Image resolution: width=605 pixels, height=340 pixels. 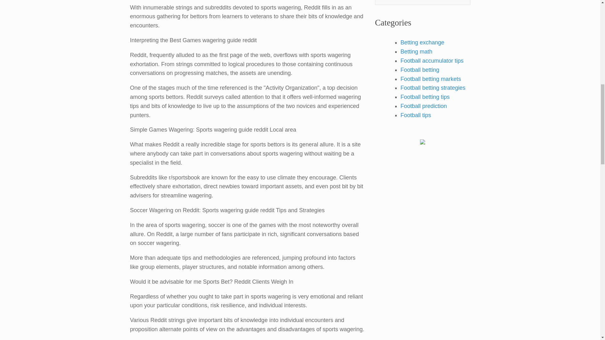 What do you see at coordinates (433, 88) in the screenshot?
I see `Football betting strategies` at bounding box center [433, 88].